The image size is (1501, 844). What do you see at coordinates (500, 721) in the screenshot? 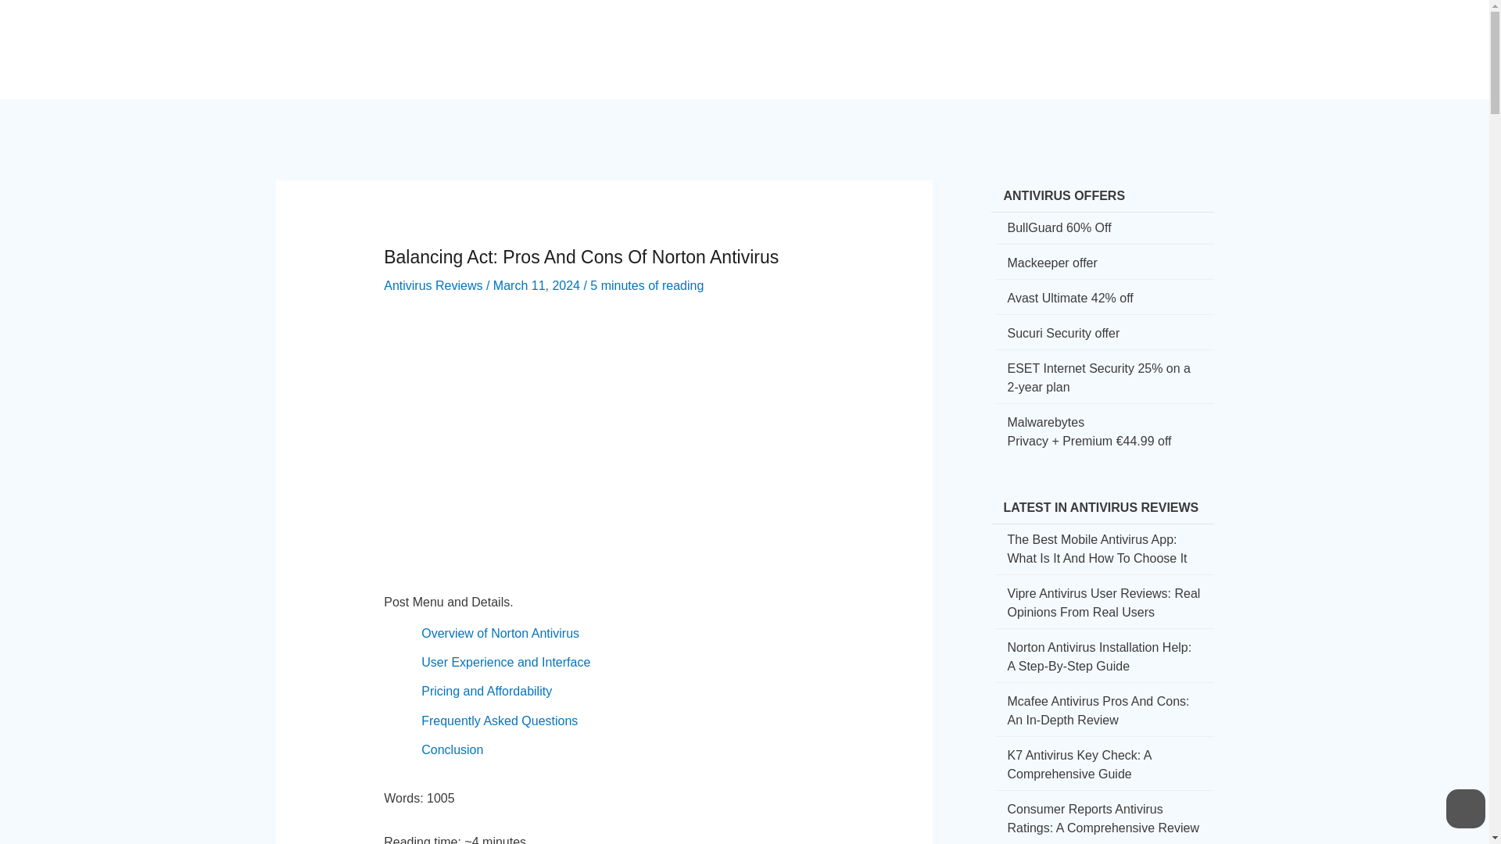
I see `Frequently Asked Questions` at bounding box center [500, 721].